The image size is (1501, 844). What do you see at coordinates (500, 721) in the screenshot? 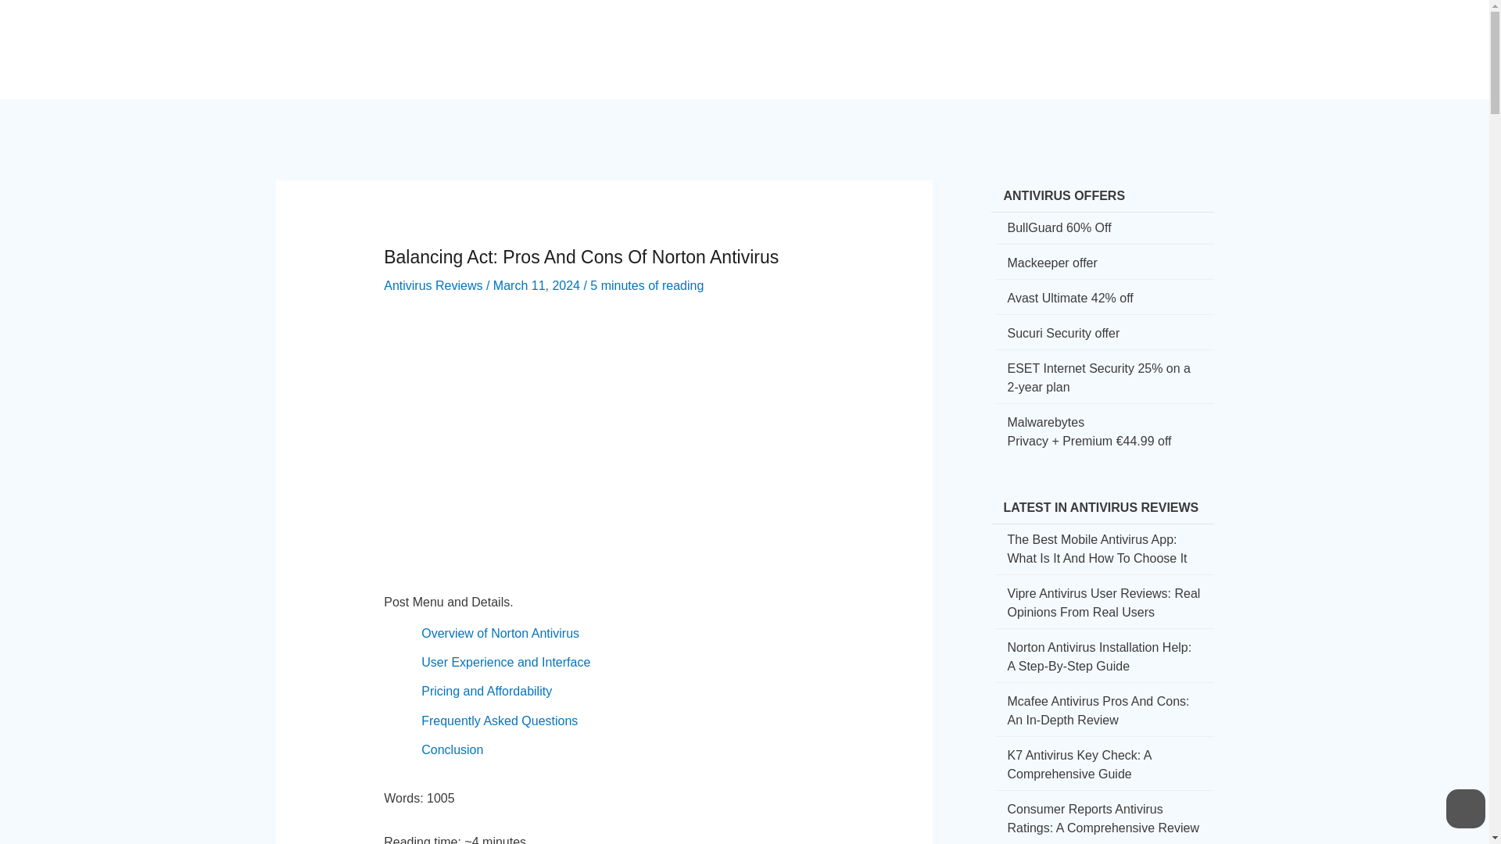
I see `Frequently Asked Questions` at bounding box center [500, 721].